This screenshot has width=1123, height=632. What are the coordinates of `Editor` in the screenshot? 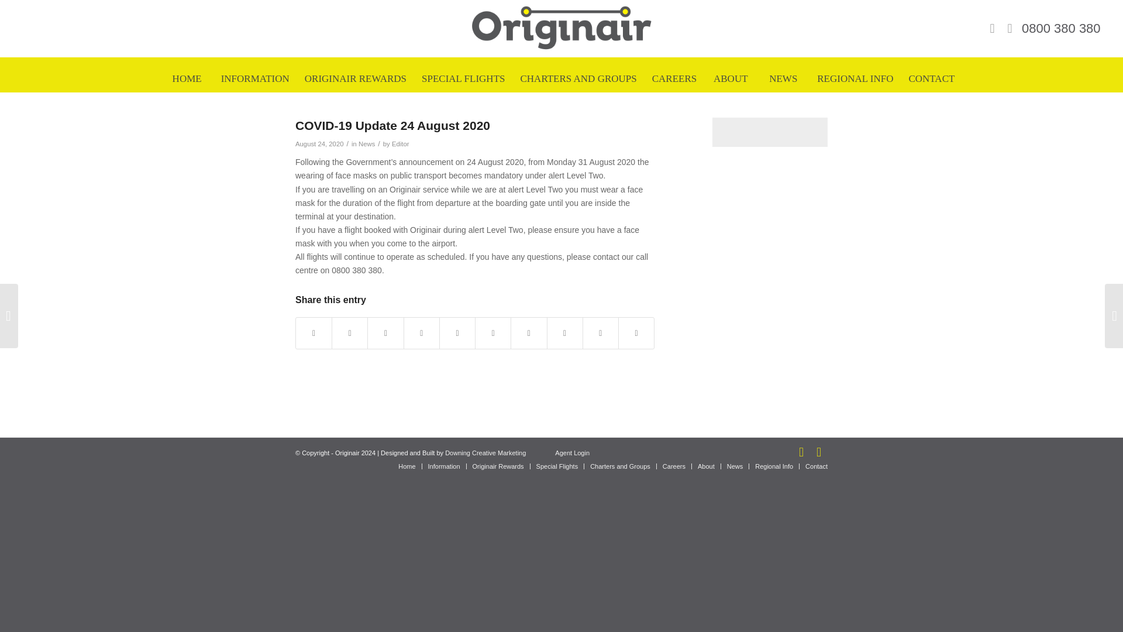 It's located at (401, 143).